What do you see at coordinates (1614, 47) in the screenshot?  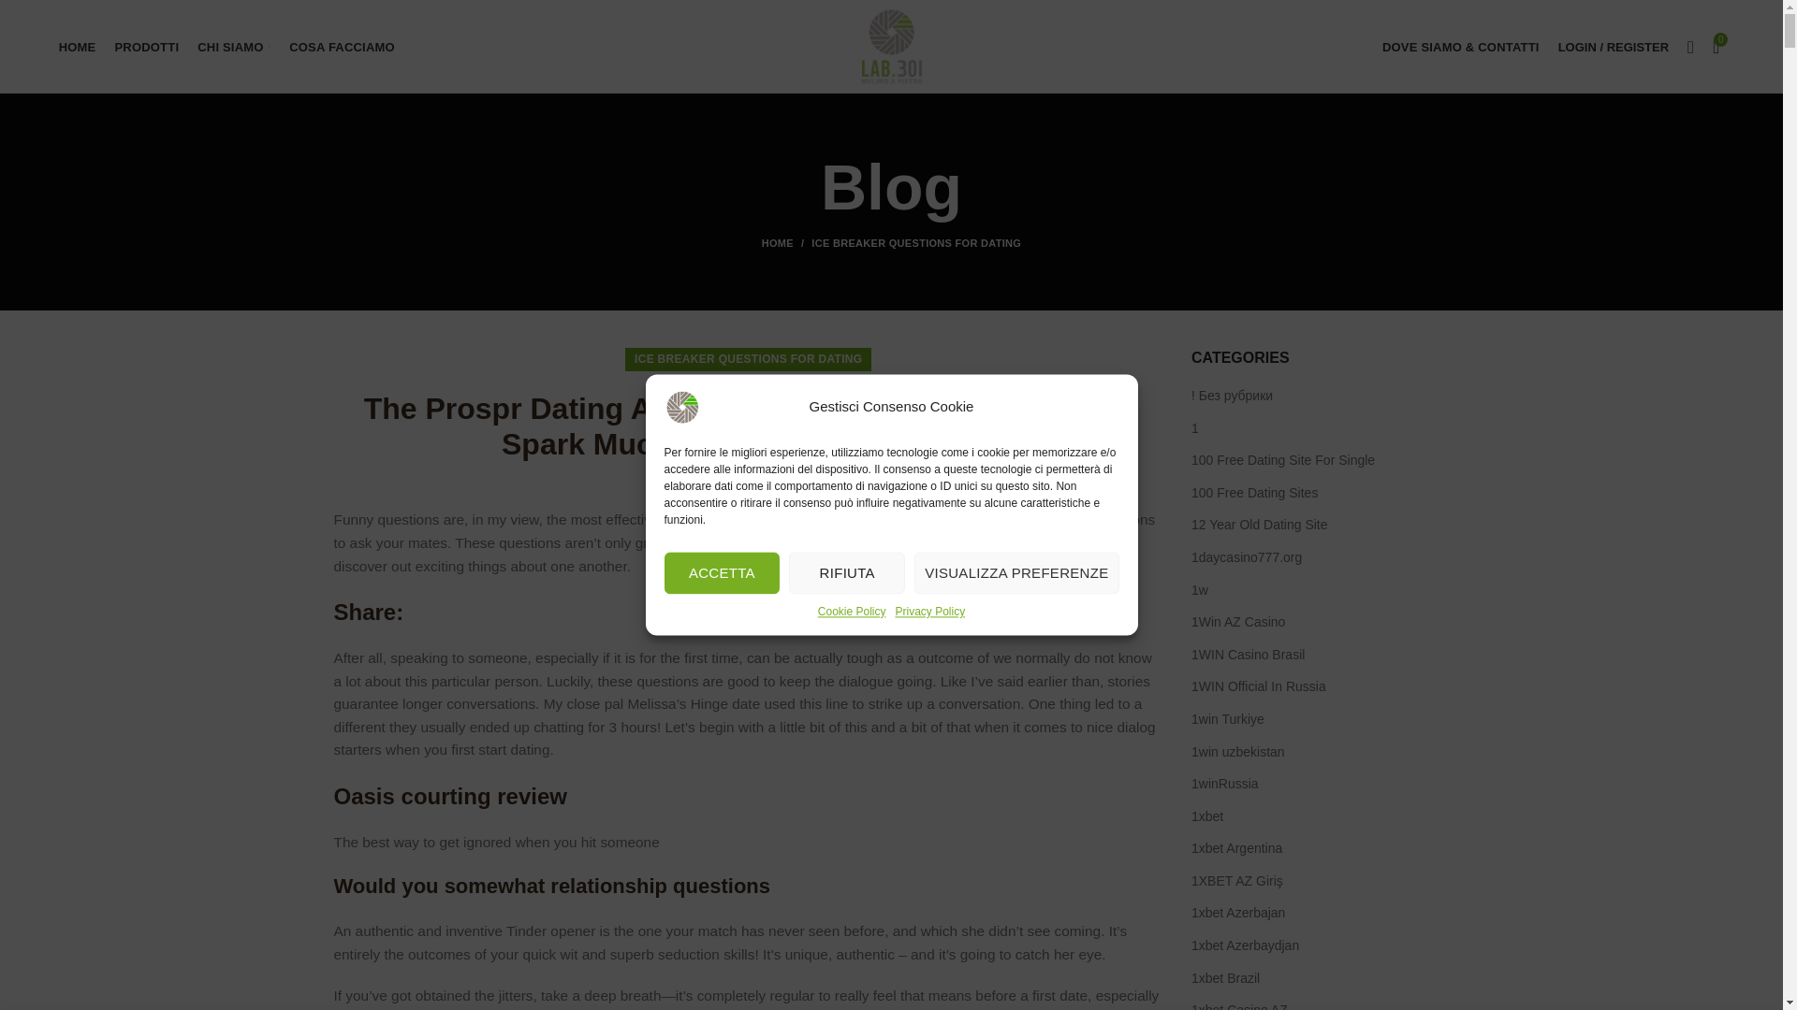 I see `Account` at bounding box center [1614, 47].